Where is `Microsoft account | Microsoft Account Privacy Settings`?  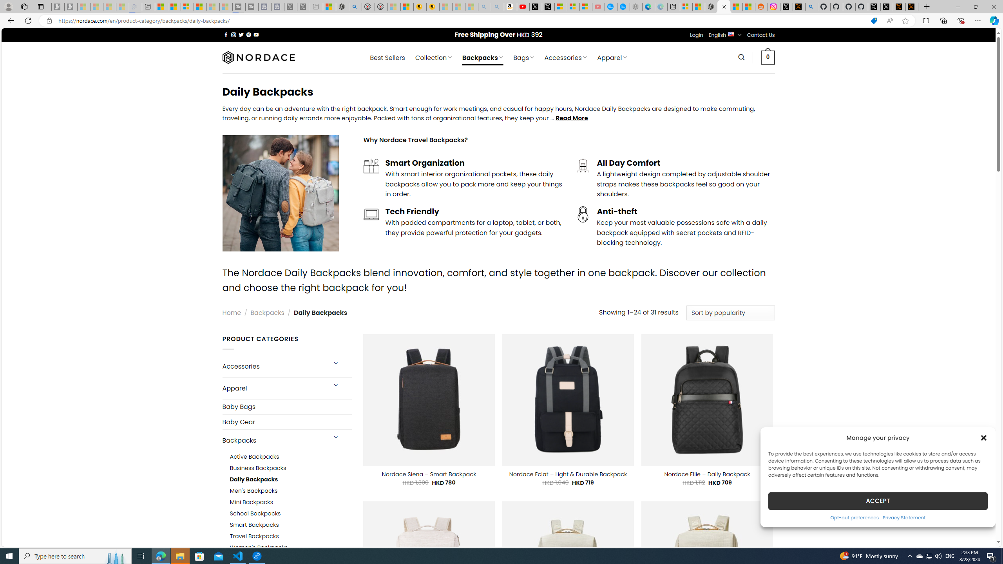 Microsoft account | Microsoft Account Privacy Settings is located at coordinates (686, 7).